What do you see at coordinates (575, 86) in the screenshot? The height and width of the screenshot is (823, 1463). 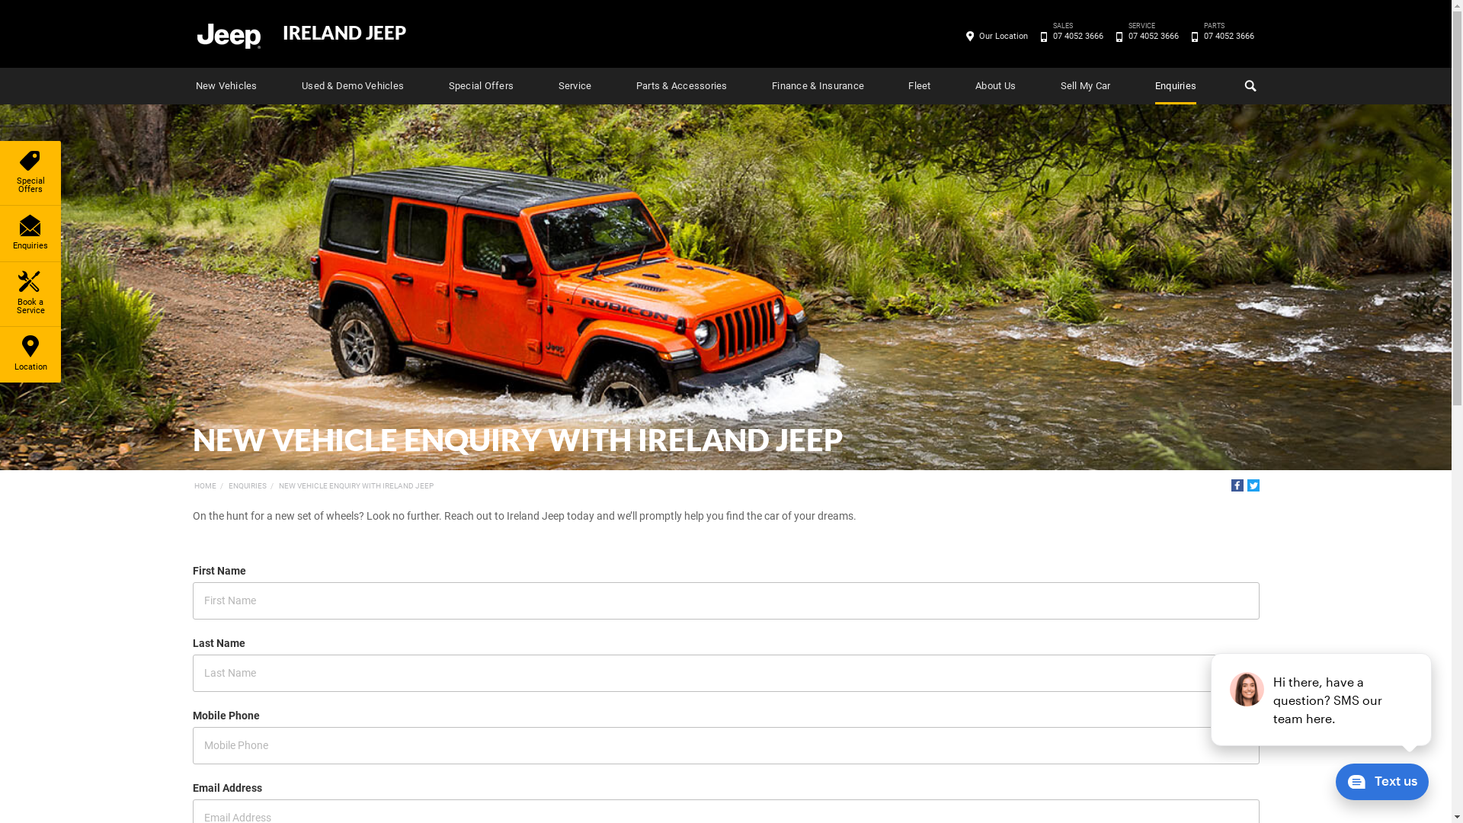 I see `Service` at bounding box center [575, 86].